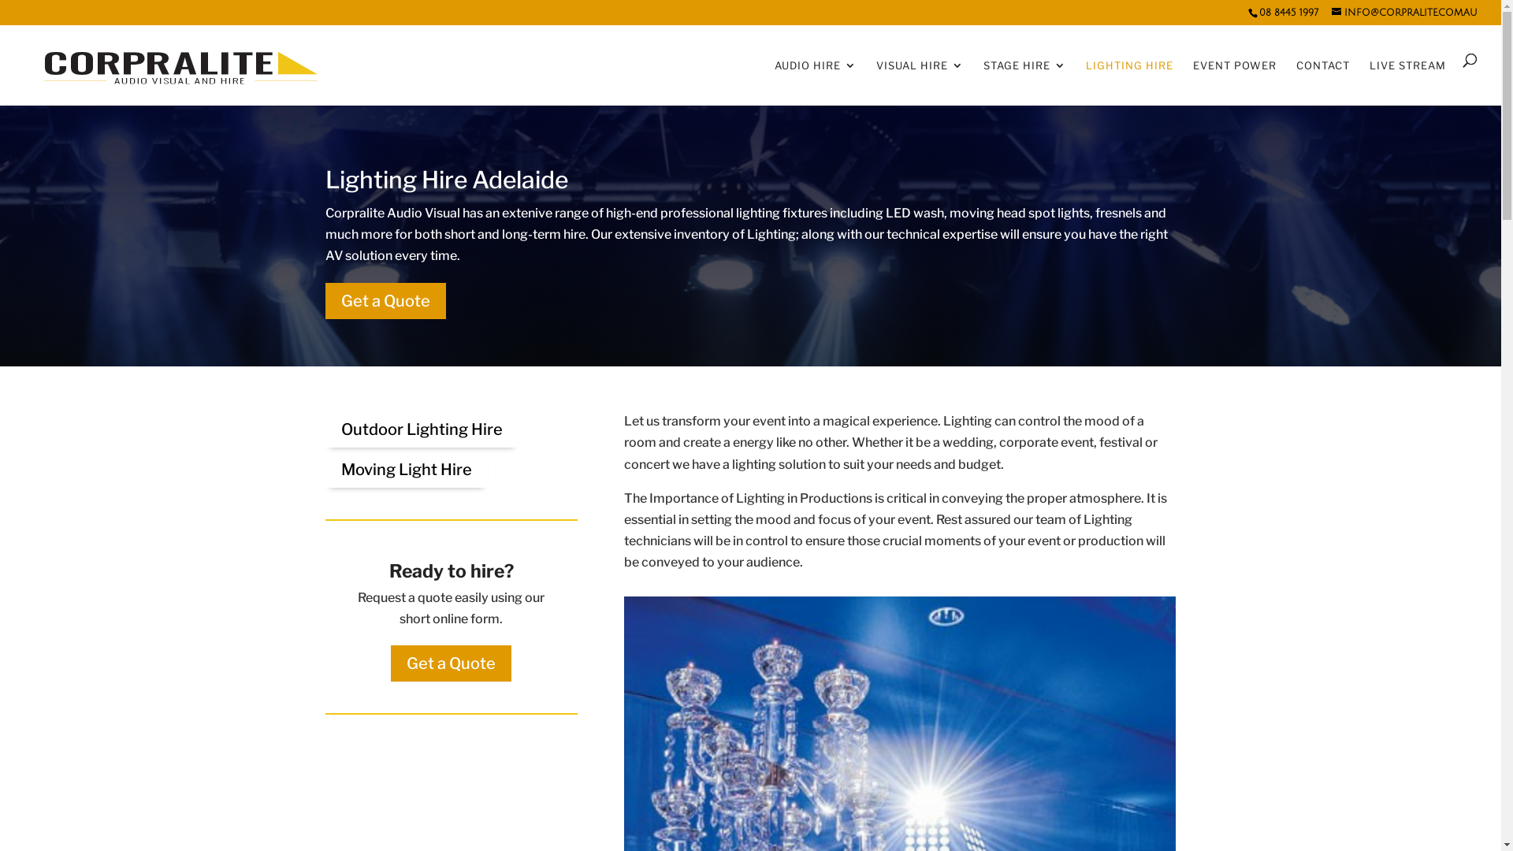 The height and width of the screenshot is (851, 1513). What do you see at coordinates (406, 470) in the screenshot?
I see `Moving Light Hire` at bounding box center [406, 470].